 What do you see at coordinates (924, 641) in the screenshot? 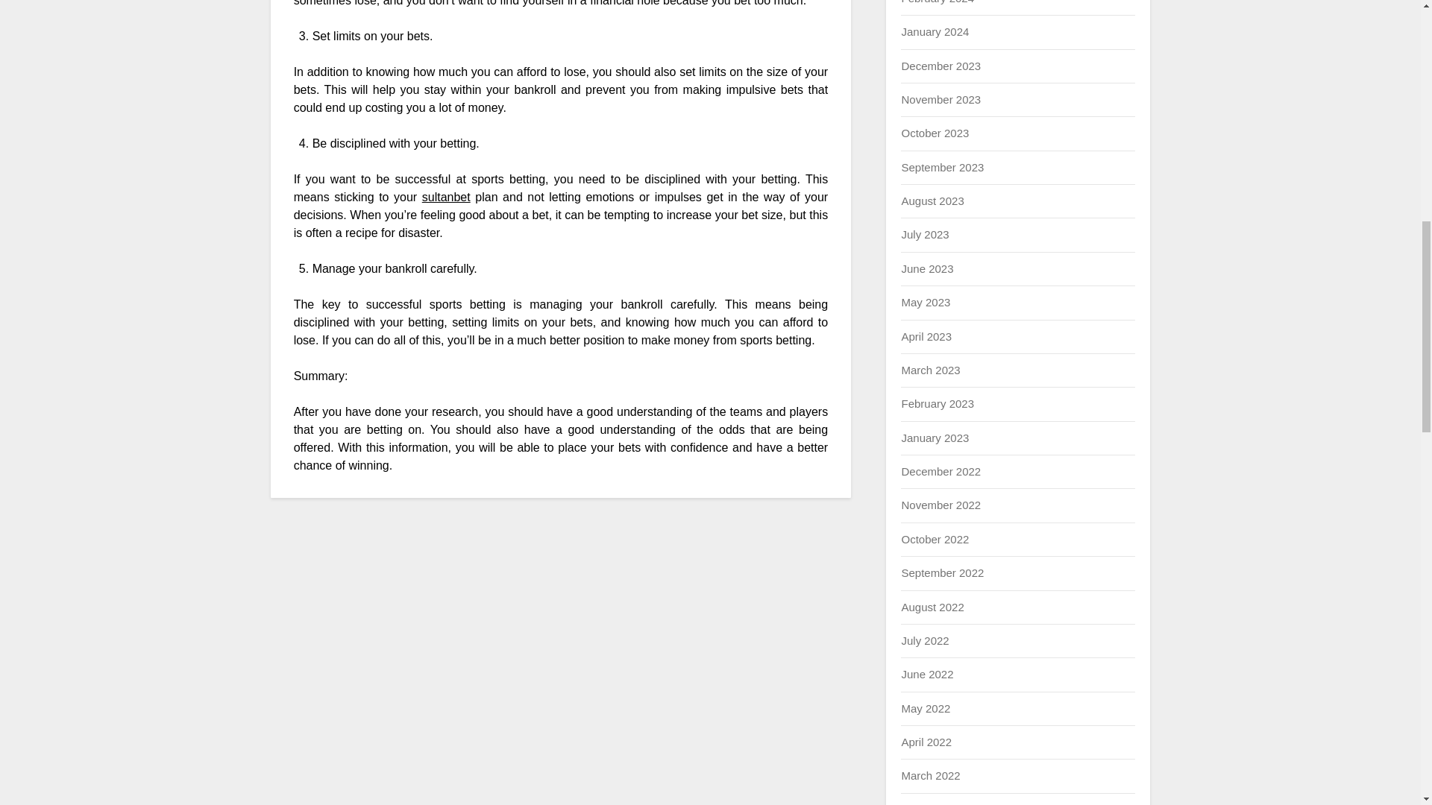
I see `July 2022` at bounding box center [924, 641].